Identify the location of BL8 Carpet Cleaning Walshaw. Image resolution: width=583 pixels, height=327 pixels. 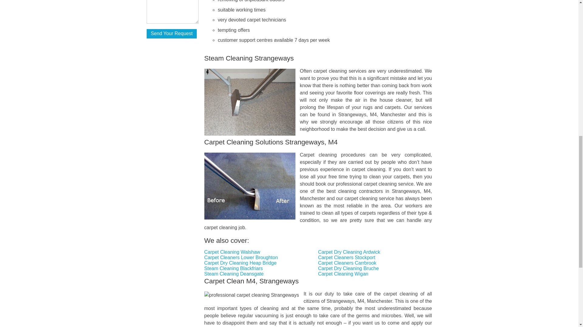
(232, 252).